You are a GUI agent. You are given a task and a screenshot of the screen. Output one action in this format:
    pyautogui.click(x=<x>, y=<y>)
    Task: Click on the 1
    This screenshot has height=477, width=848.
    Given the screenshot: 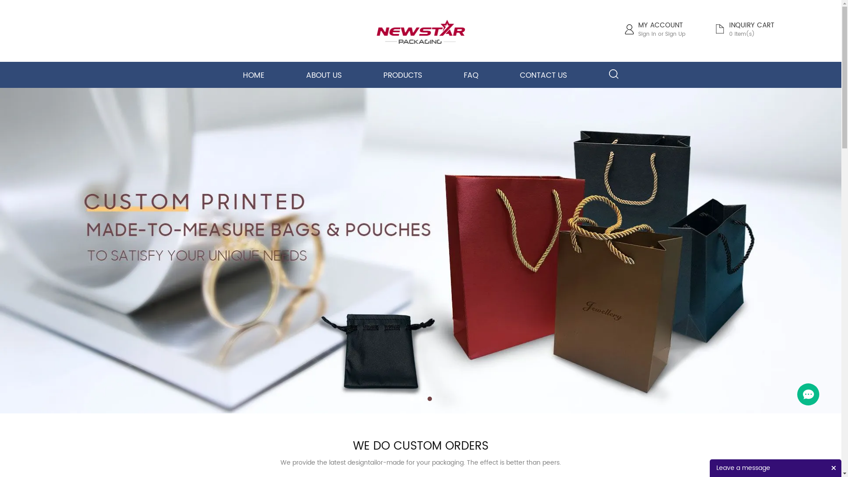 What is the action you would take?
    pyautogui.click(x=412, y=399)
    